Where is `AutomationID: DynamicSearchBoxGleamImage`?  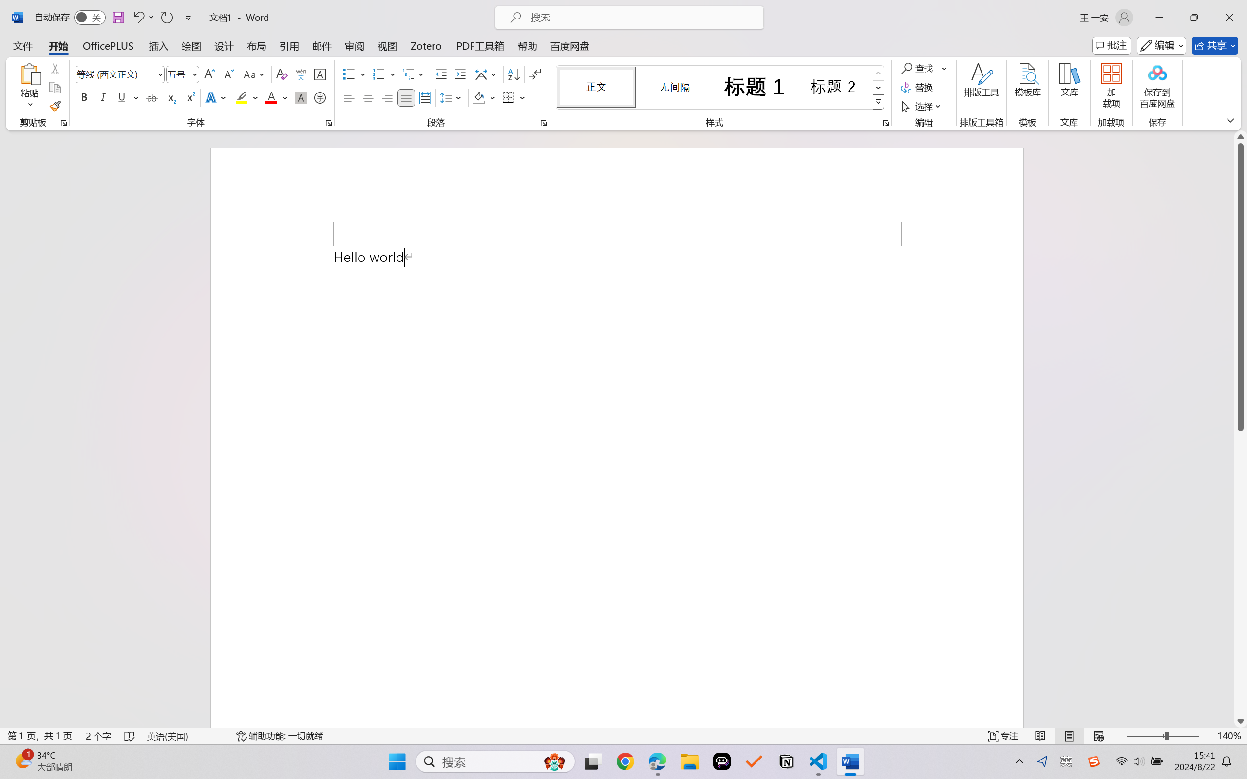 AutomationID: DynamicSearchBoxGleamImage is located at coordinates (554, 761).